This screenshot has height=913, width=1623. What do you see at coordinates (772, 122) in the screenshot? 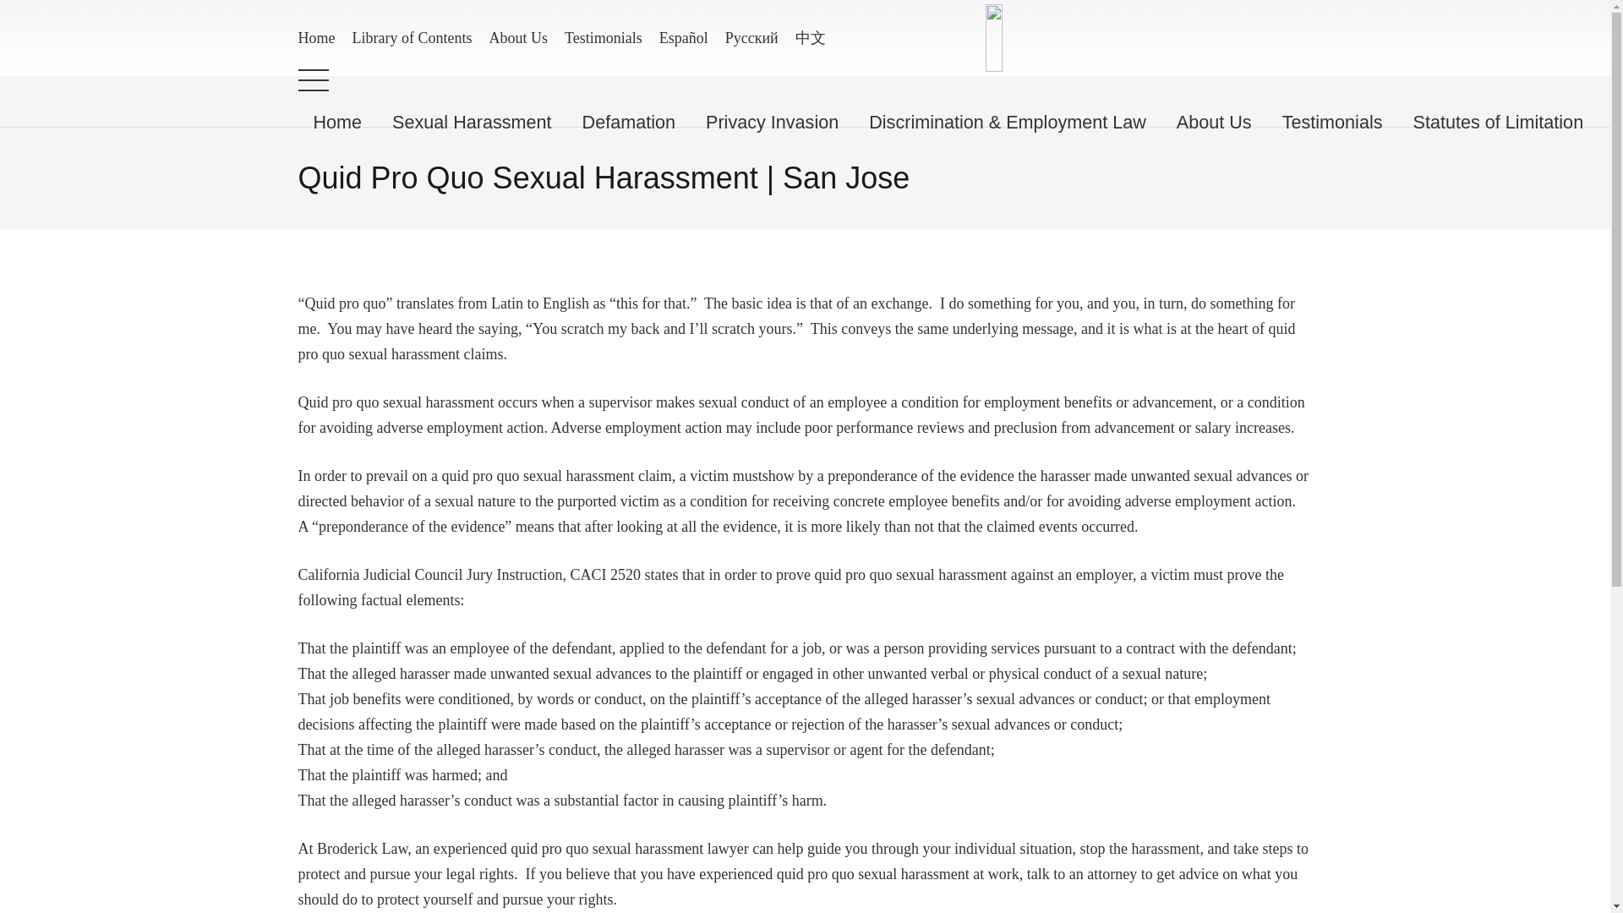
I see `Privacy Invasion` at bounding box center [772, 122].